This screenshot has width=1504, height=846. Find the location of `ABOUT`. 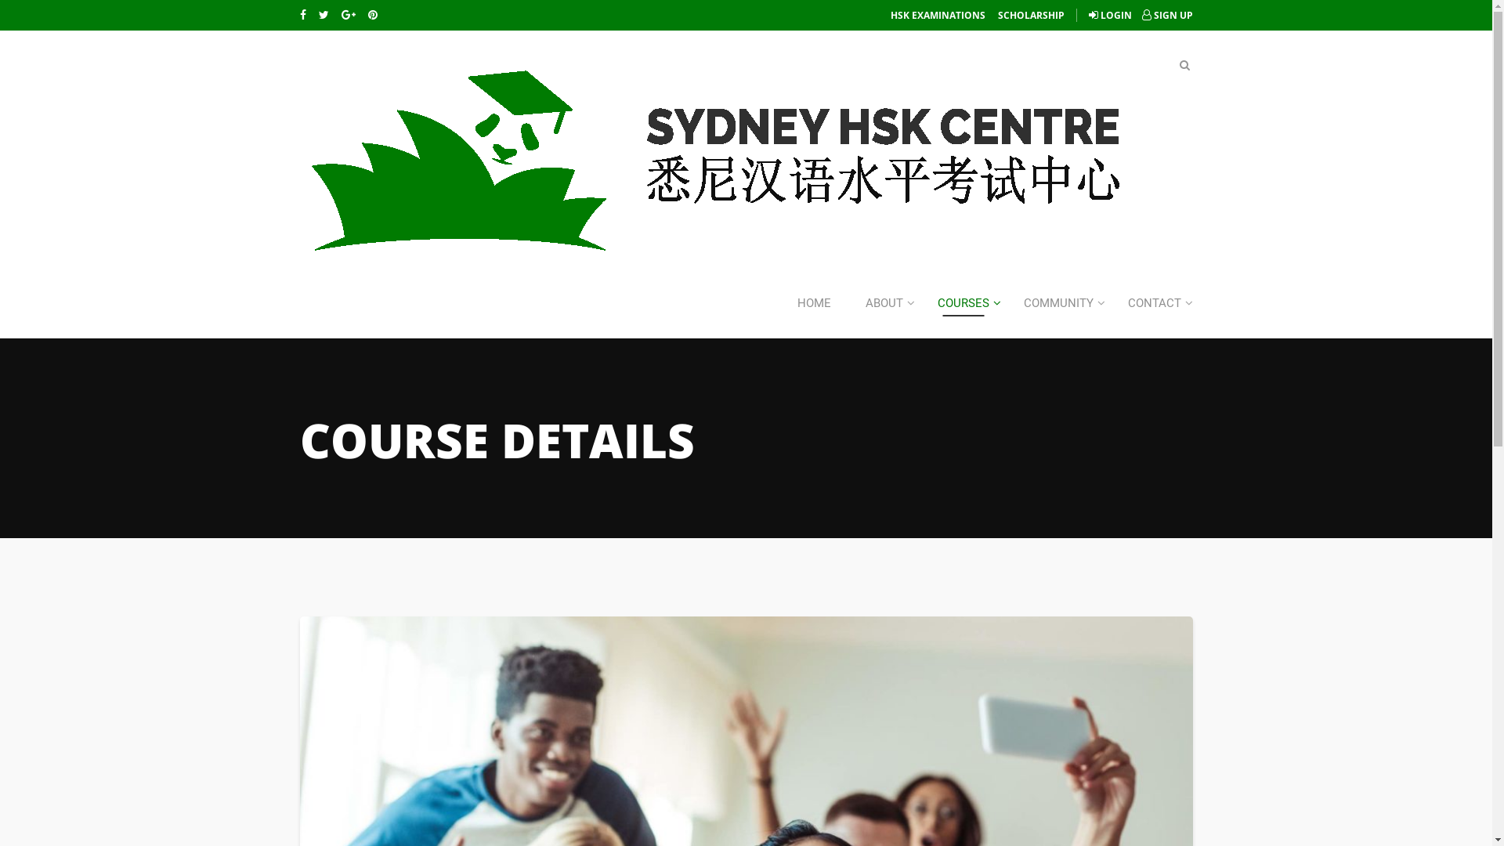

ABOUT is located at coordinates (884, 303).